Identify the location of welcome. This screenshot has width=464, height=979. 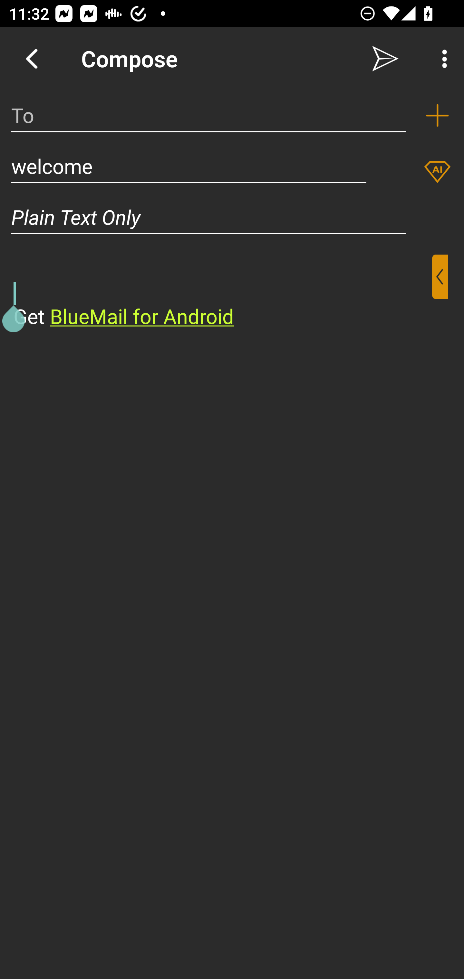
(189, 166).